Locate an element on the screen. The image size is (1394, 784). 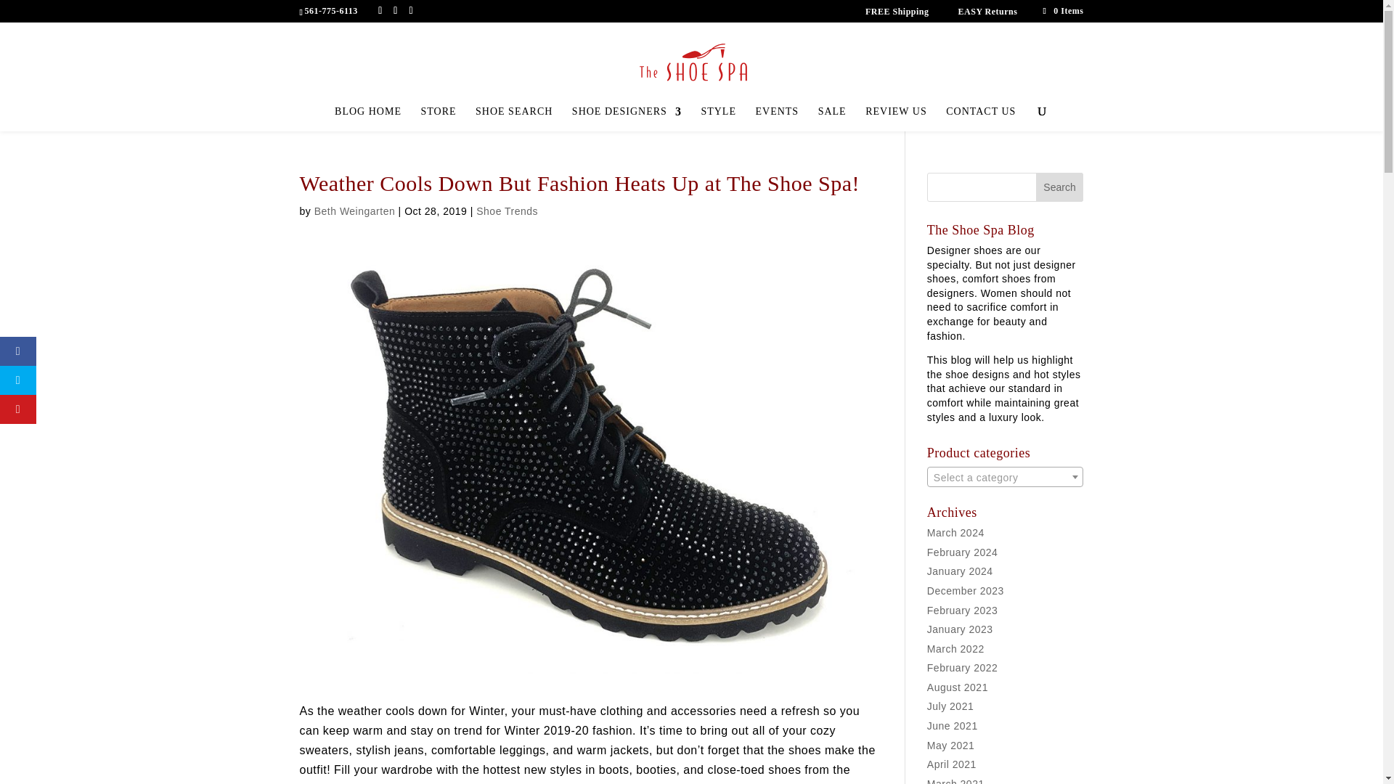
Search is located at coordinates (1060, 187).